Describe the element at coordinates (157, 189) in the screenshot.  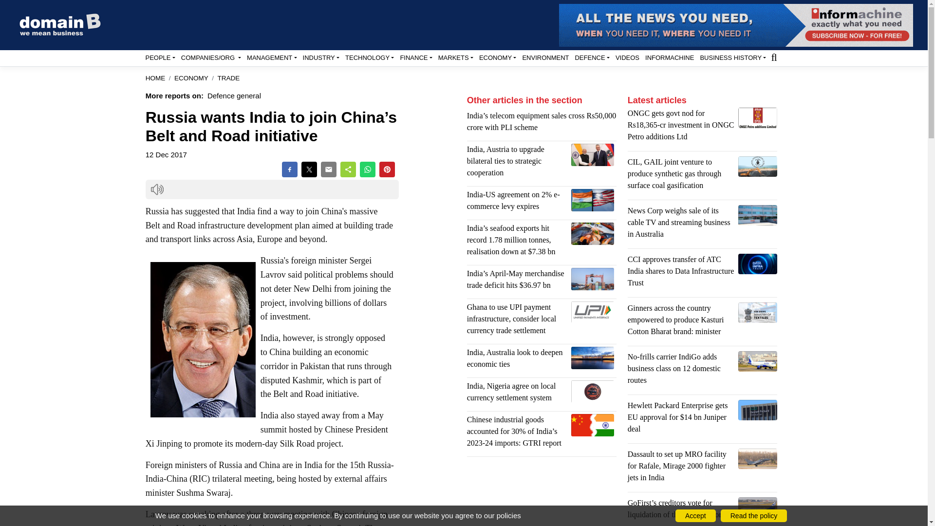
I see `Click here to listen` at that location.